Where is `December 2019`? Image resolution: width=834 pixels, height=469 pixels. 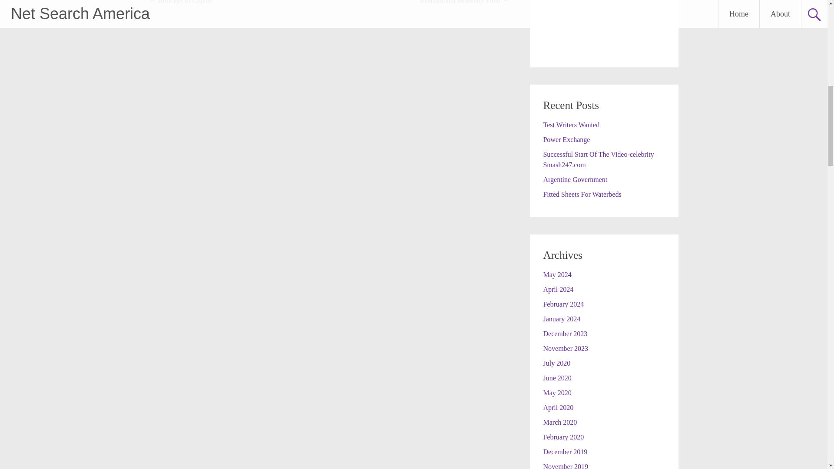
December 2019 is located at coordinates (565, 452).